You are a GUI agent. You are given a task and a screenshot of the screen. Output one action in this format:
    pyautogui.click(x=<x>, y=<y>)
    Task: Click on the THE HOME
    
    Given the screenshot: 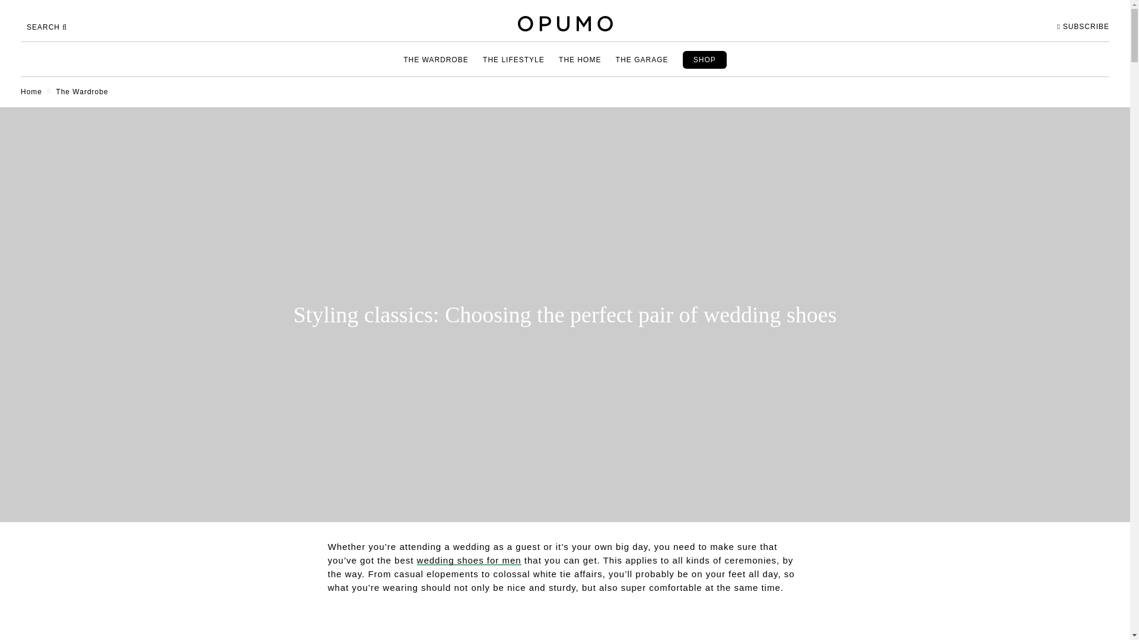 What is the action you would take?
    pyautogui.click(x=580, y=59)
    